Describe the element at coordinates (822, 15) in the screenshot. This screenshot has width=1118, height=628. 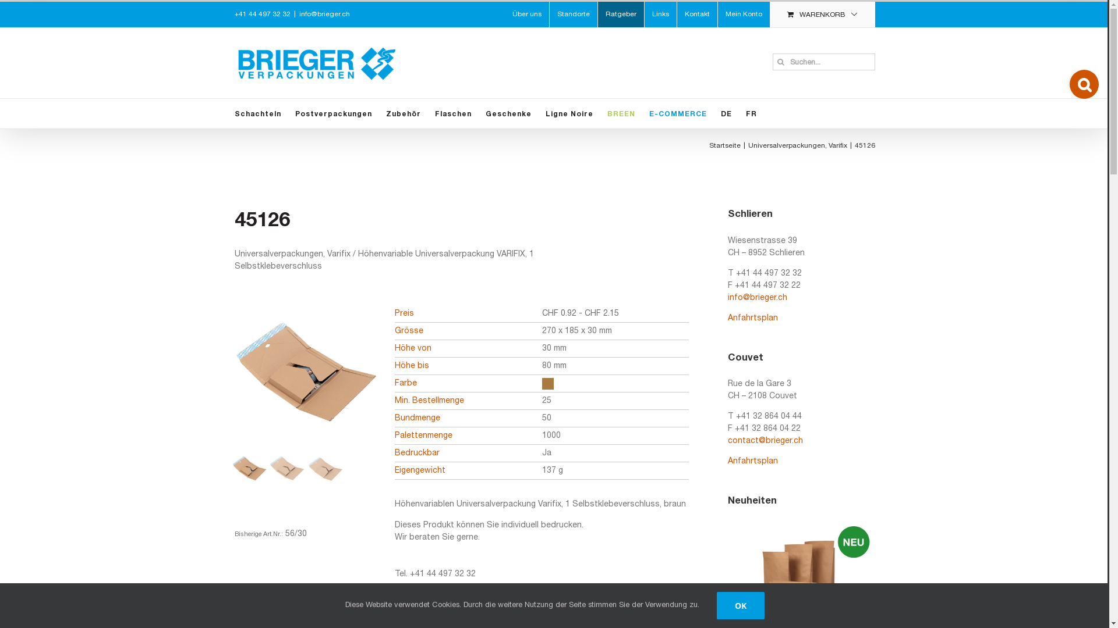
I see `WARENKORB` at that location.